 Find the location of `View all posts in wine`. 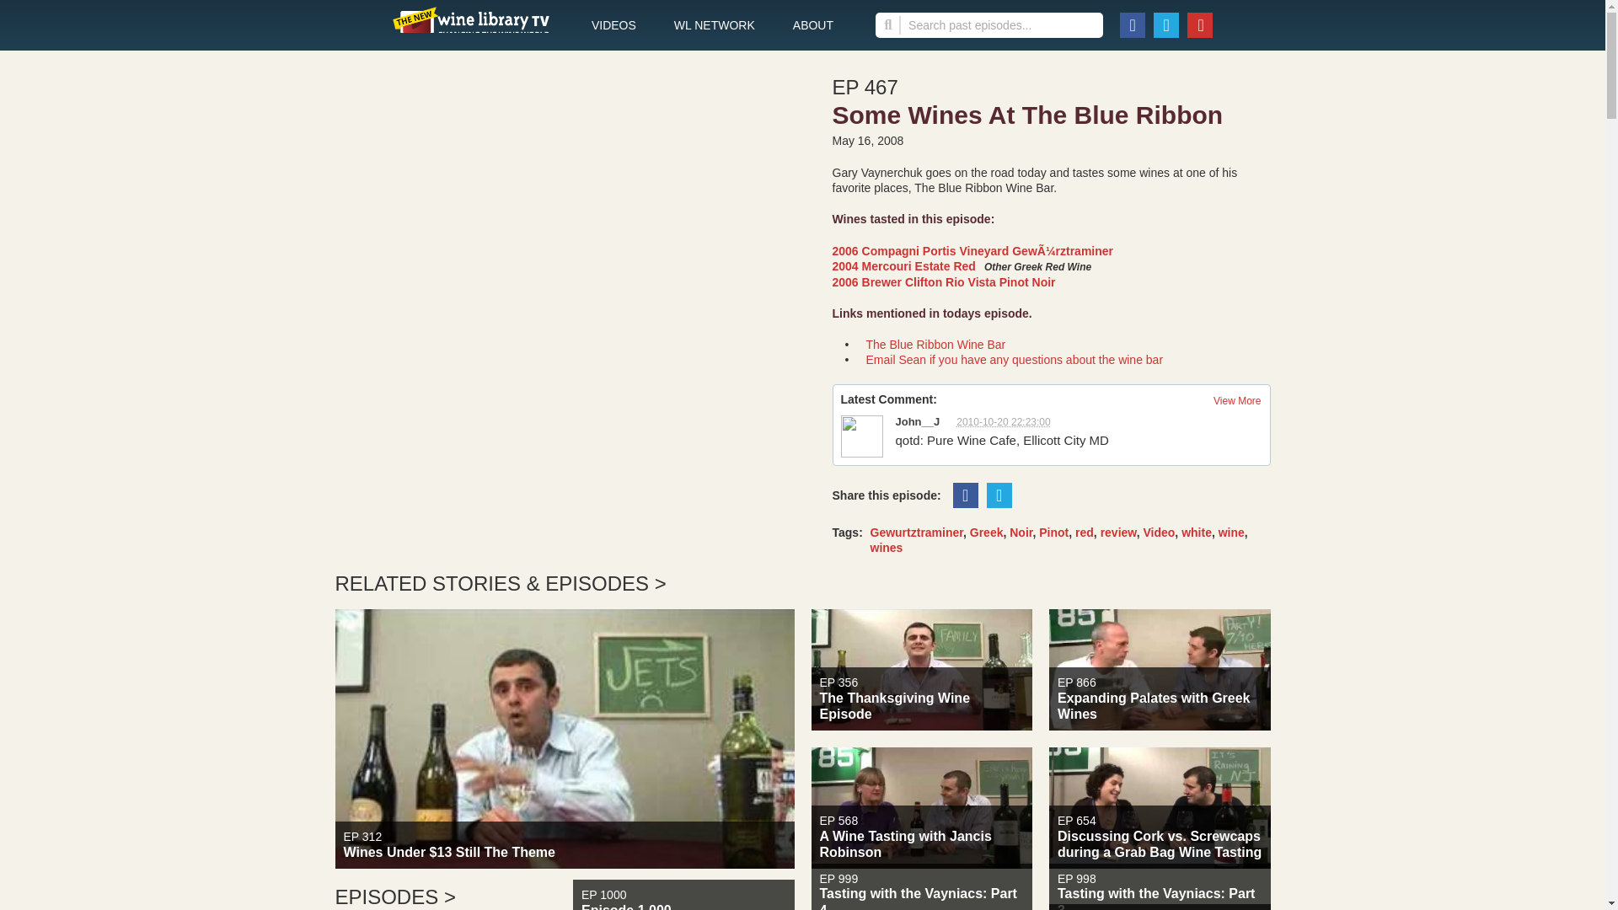

View all posts in wine is located at coordinates (613, 25).